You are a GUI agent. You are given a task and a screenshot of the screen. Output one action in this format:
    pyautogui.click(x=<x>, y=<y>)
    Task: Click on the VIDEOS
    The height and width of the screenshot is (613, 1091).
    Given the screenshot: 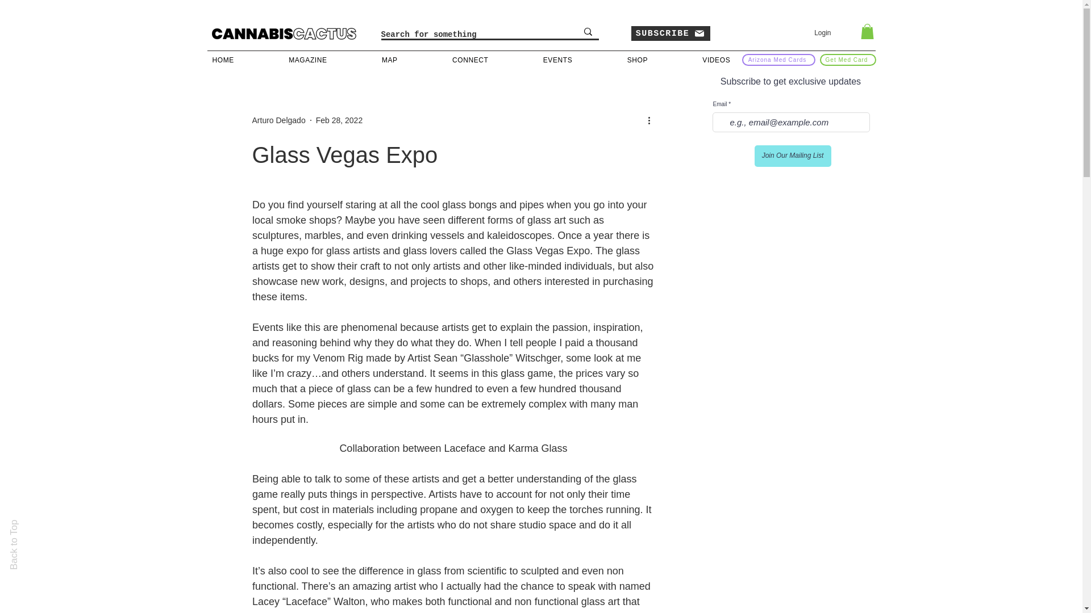 What is the action you would take?
    pyautogui.click(x=735, y=60)
    